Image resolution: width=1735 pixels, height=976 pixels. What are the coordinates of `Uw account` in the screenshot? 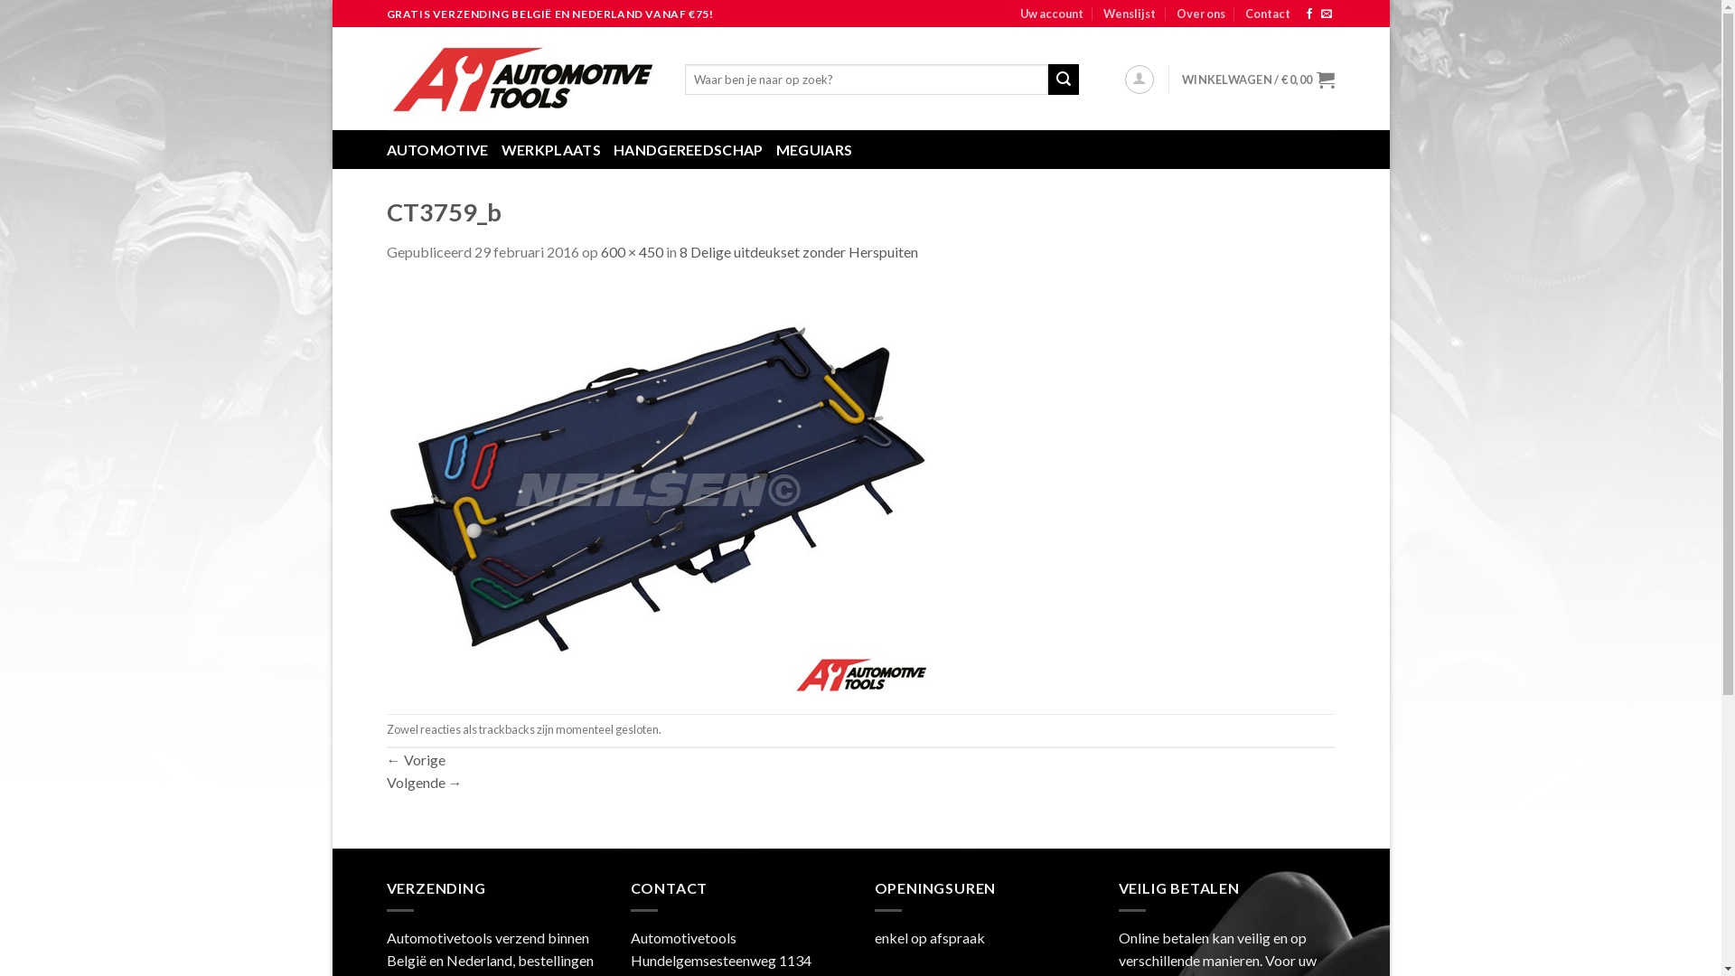 It's located at (1052, 14).